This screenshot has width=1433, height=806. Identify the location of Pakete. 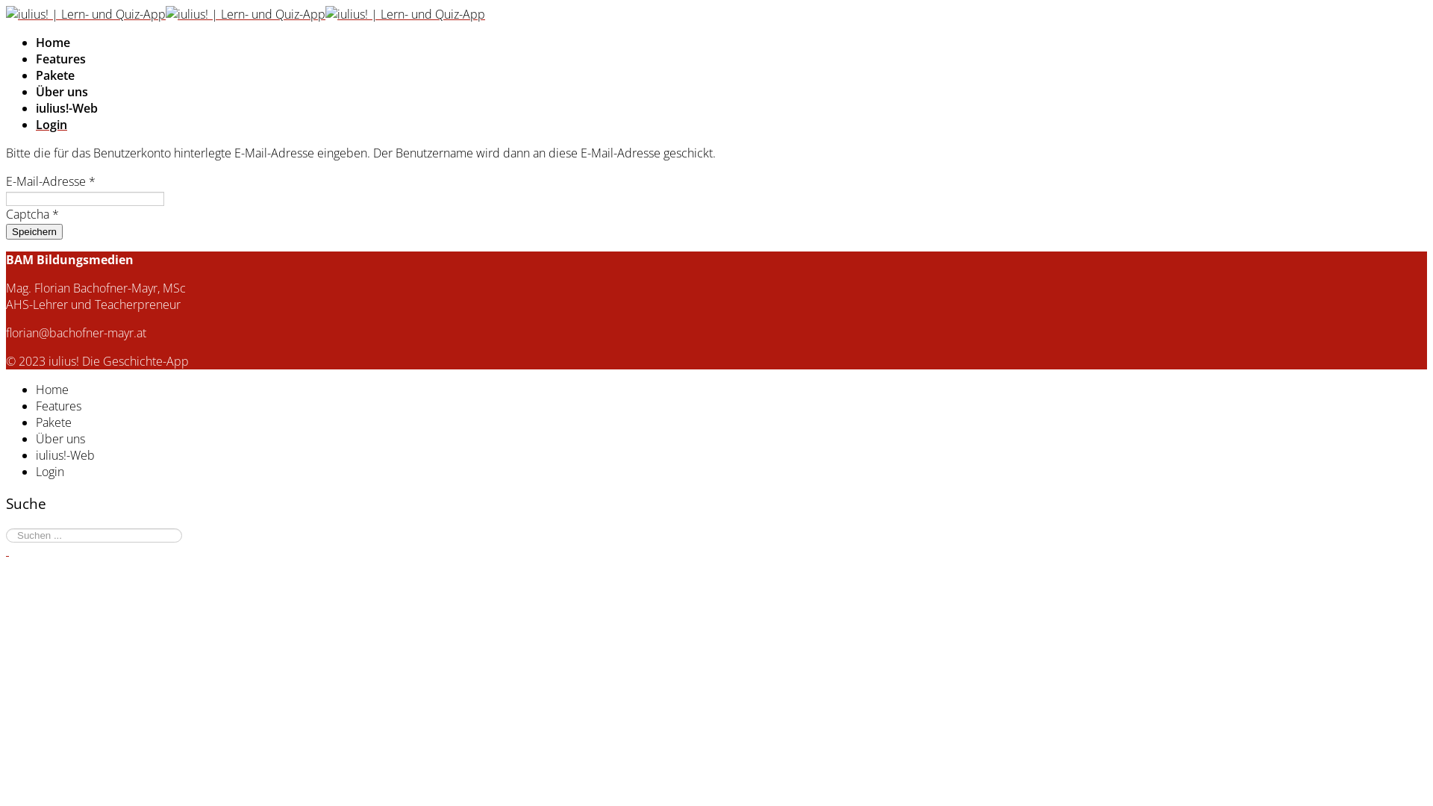
(54, 422).